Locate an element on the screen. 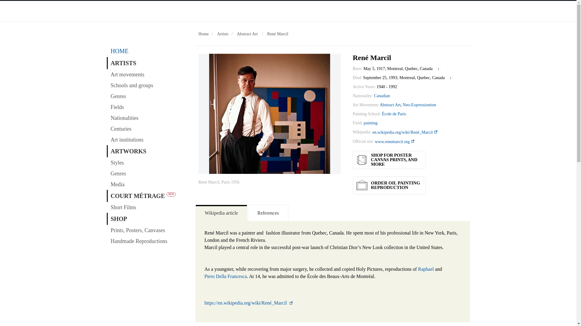 This screenshot has height=326, width=581. Artists is located at coordinates (223, 34).